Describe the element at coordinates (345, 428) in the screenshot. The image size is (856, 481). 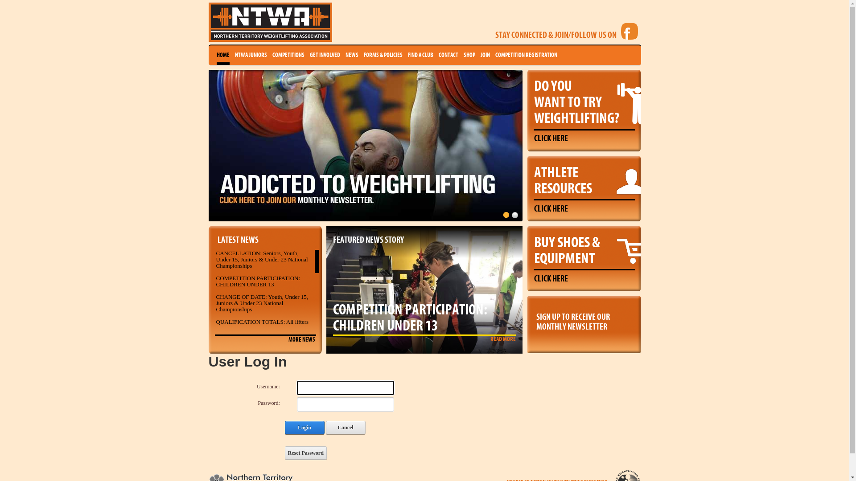
I see `Cancel` at that location.